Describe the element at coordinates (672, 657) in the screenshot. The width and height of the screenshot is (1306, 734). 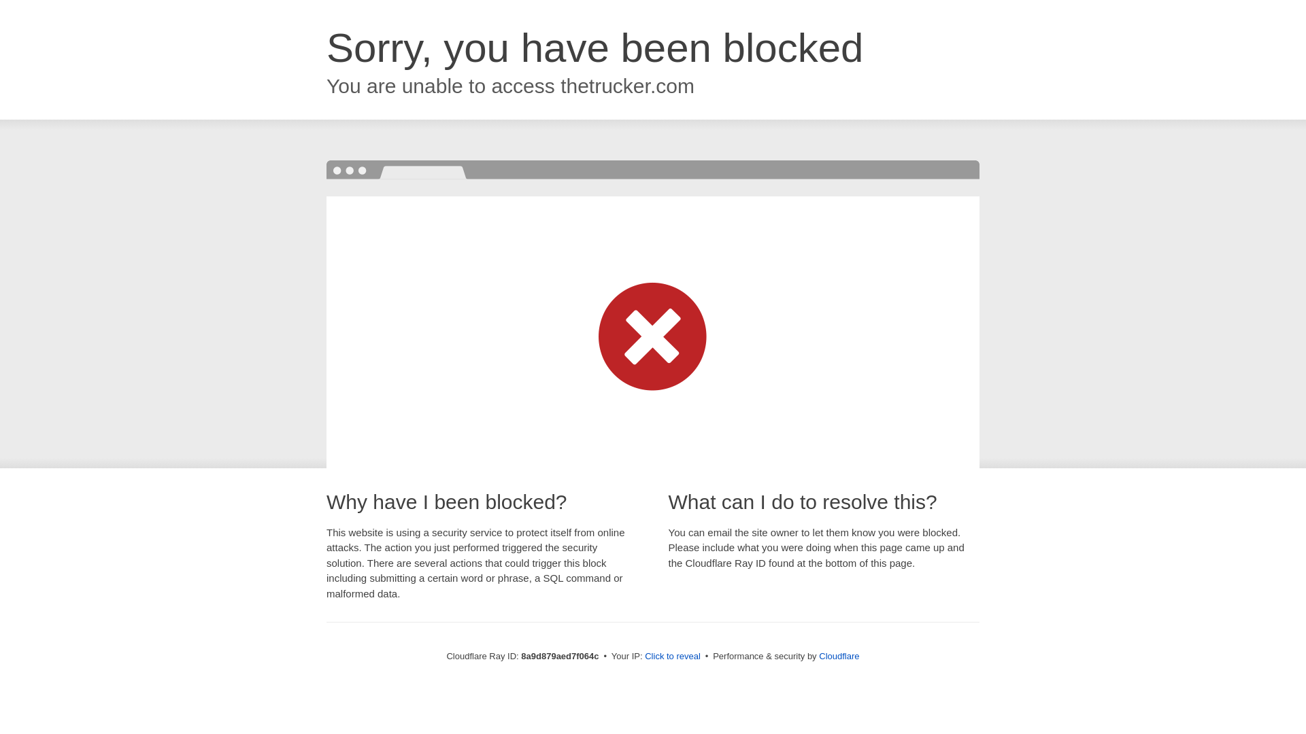
I see `Click to reveal` at that location.